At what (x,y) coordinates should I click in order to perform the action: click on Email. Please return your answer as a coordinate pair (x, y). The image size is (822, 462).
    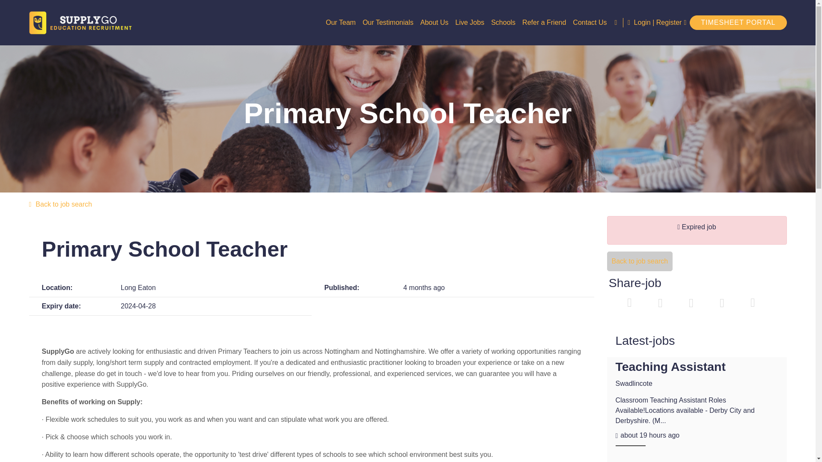
    Looking at the image, I should click on (722, 303).